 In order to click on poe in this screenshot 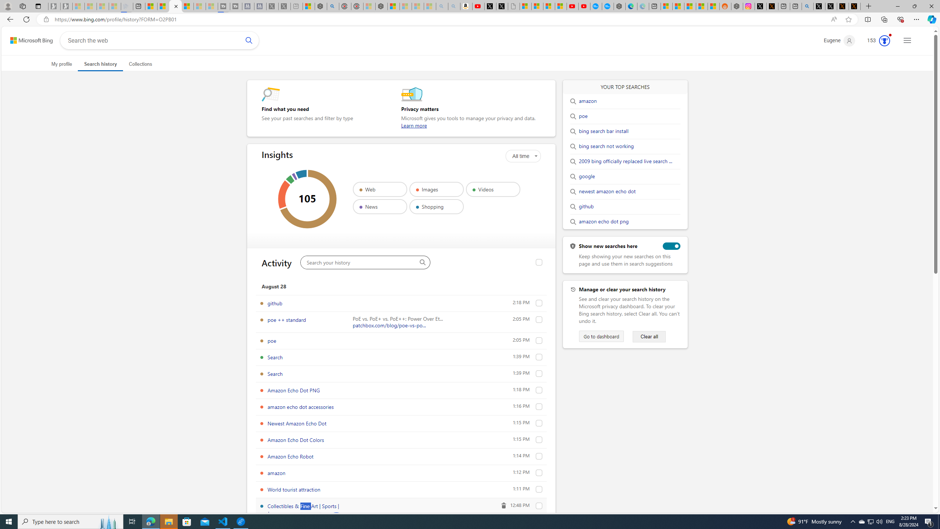, I will do `click(539, 341)`.